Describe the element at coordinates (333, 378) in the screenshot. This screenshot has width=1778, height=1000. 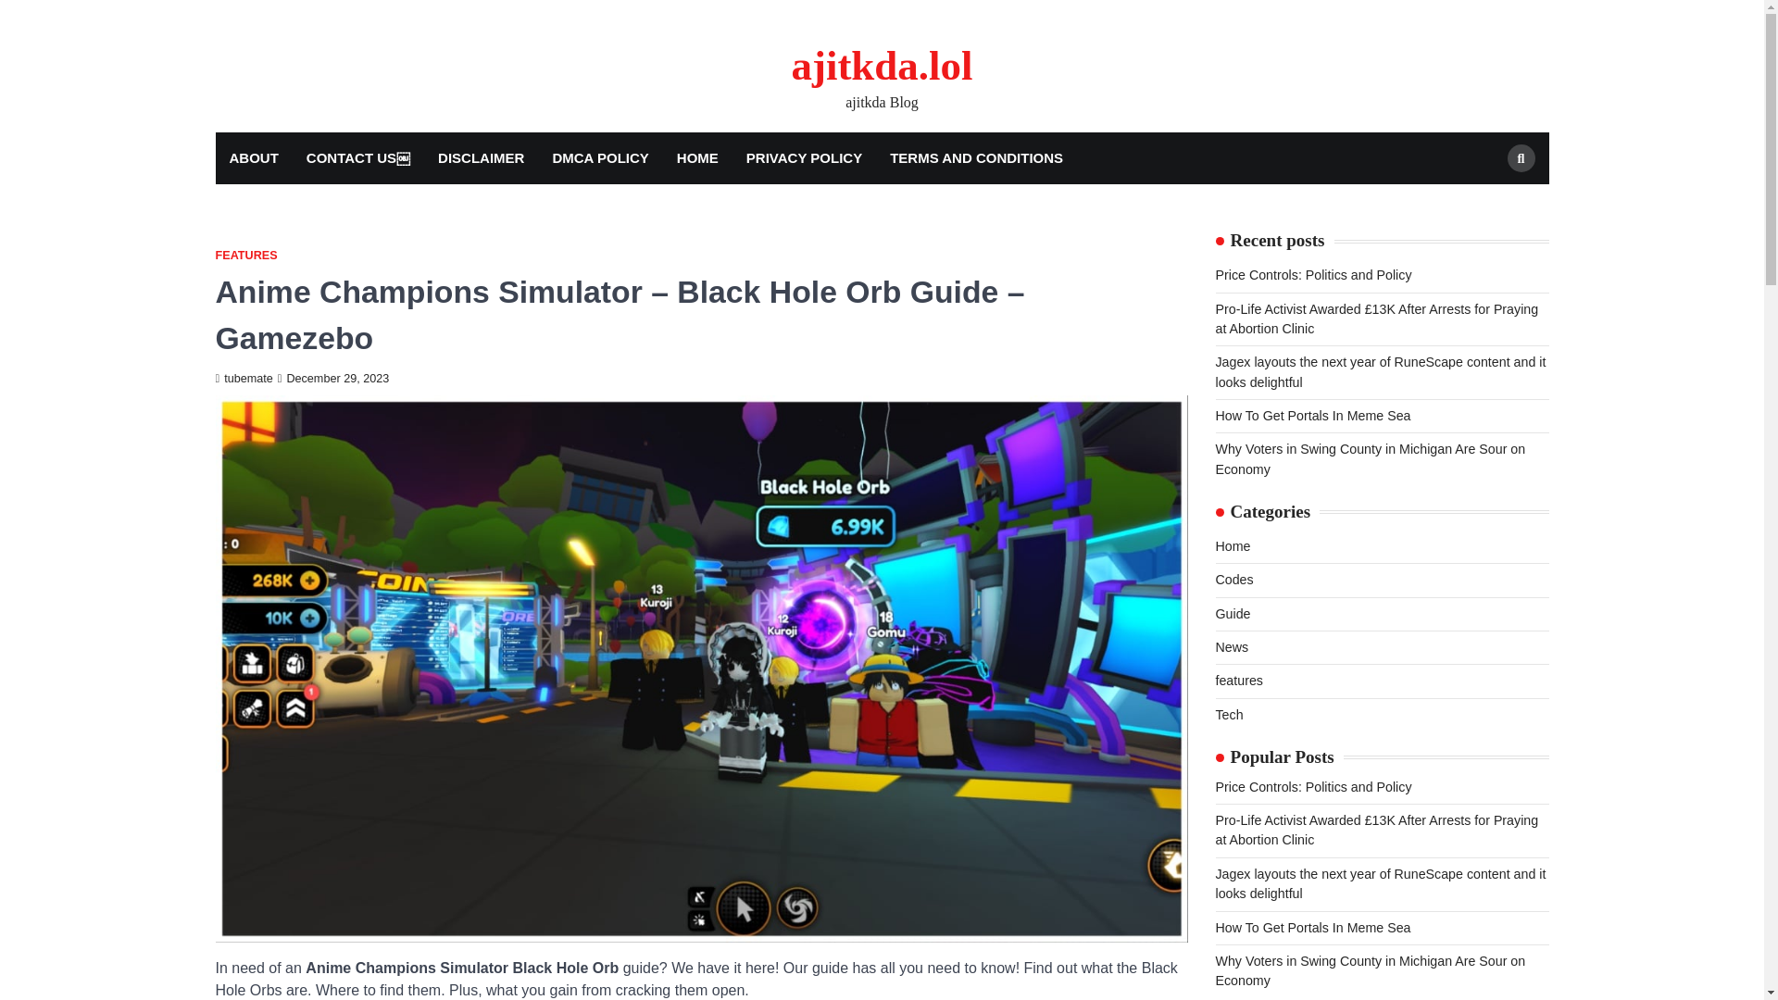
I see `December 29, 2023` at that location.